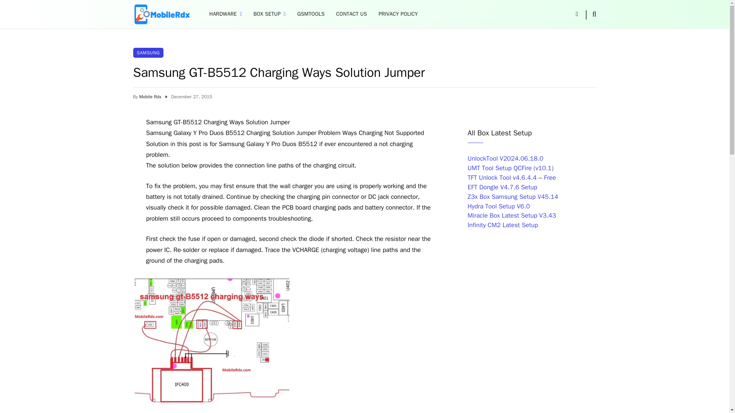  What do you see at coordinates (577, 14) in the screenshot?
I see `Switch to Dark Design - easier on eyes.` at bounding box center [577, 14].